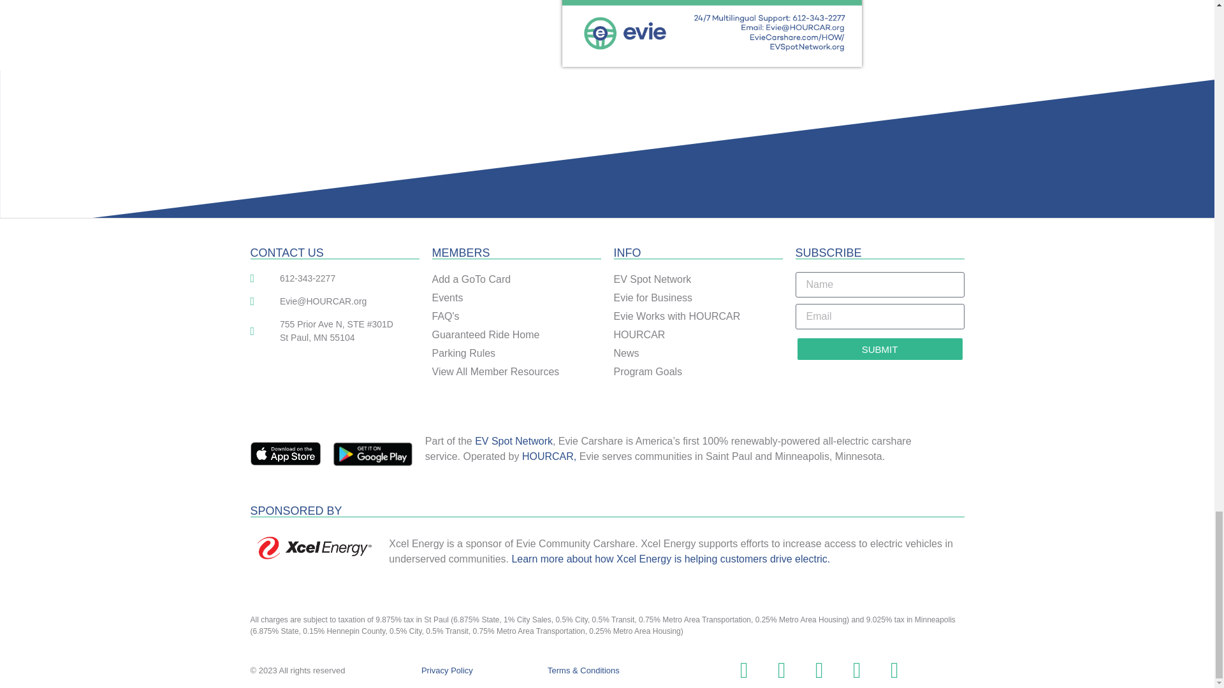 Image resolution: width=1224 pixels, height=688 pixels. Describe the element at coordinates (697, 354) in the screenshot. I see `News` at that location.